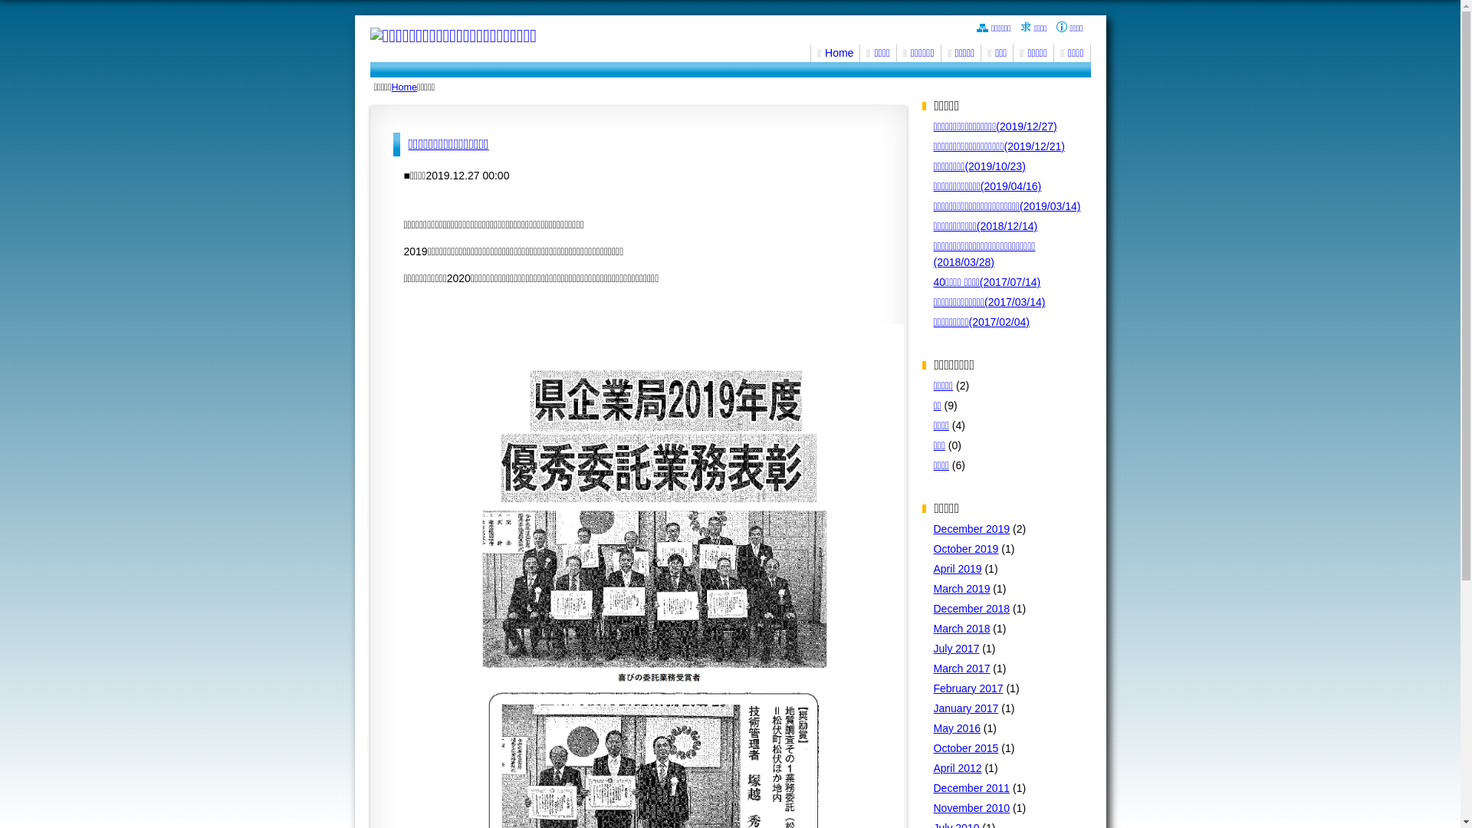  Describe the element at coordinates (972, 609) in the screenshot. I see `December 2018` at that location.